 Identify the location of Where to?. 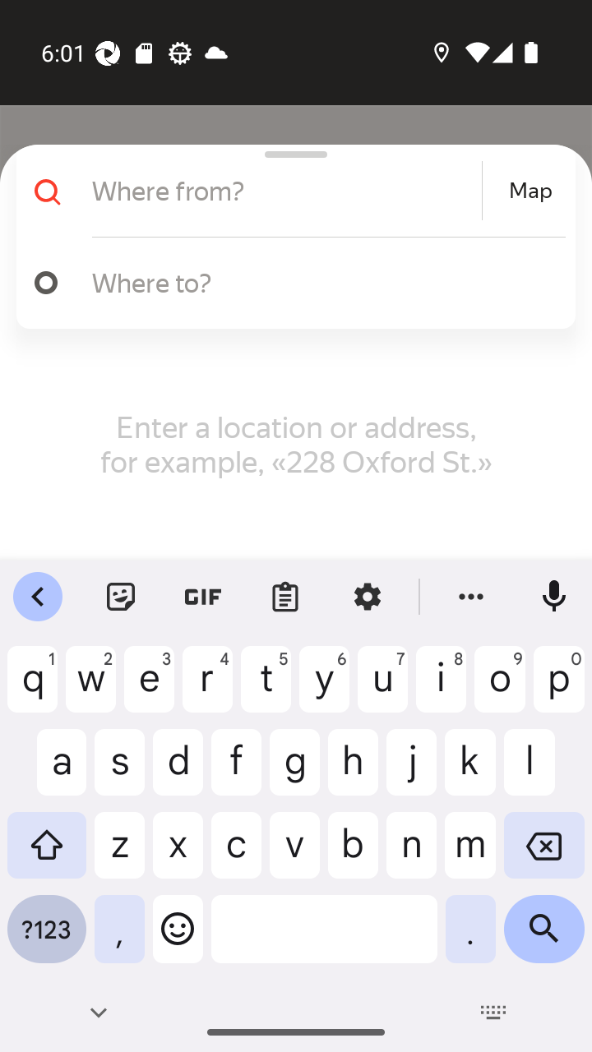
(289, 283).